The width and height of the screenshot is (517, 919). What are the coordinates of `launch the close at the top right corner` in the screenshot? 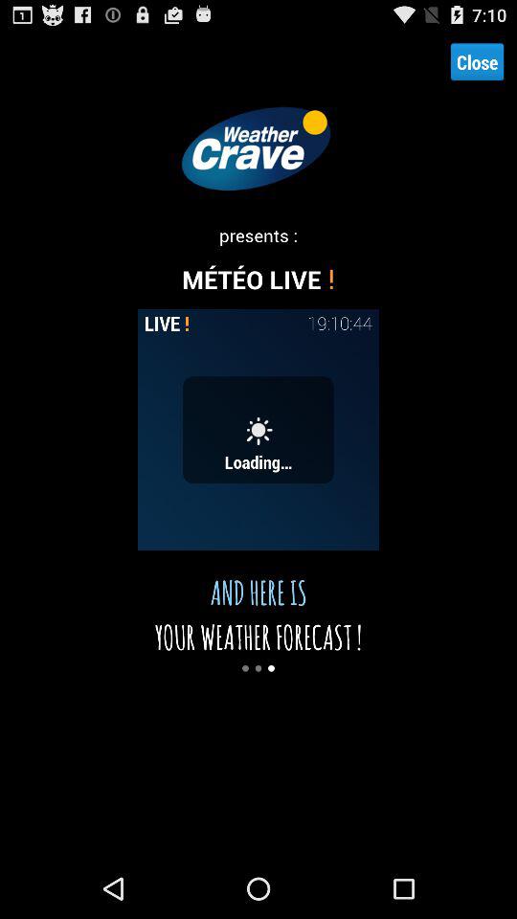 It's located at (477, 61).